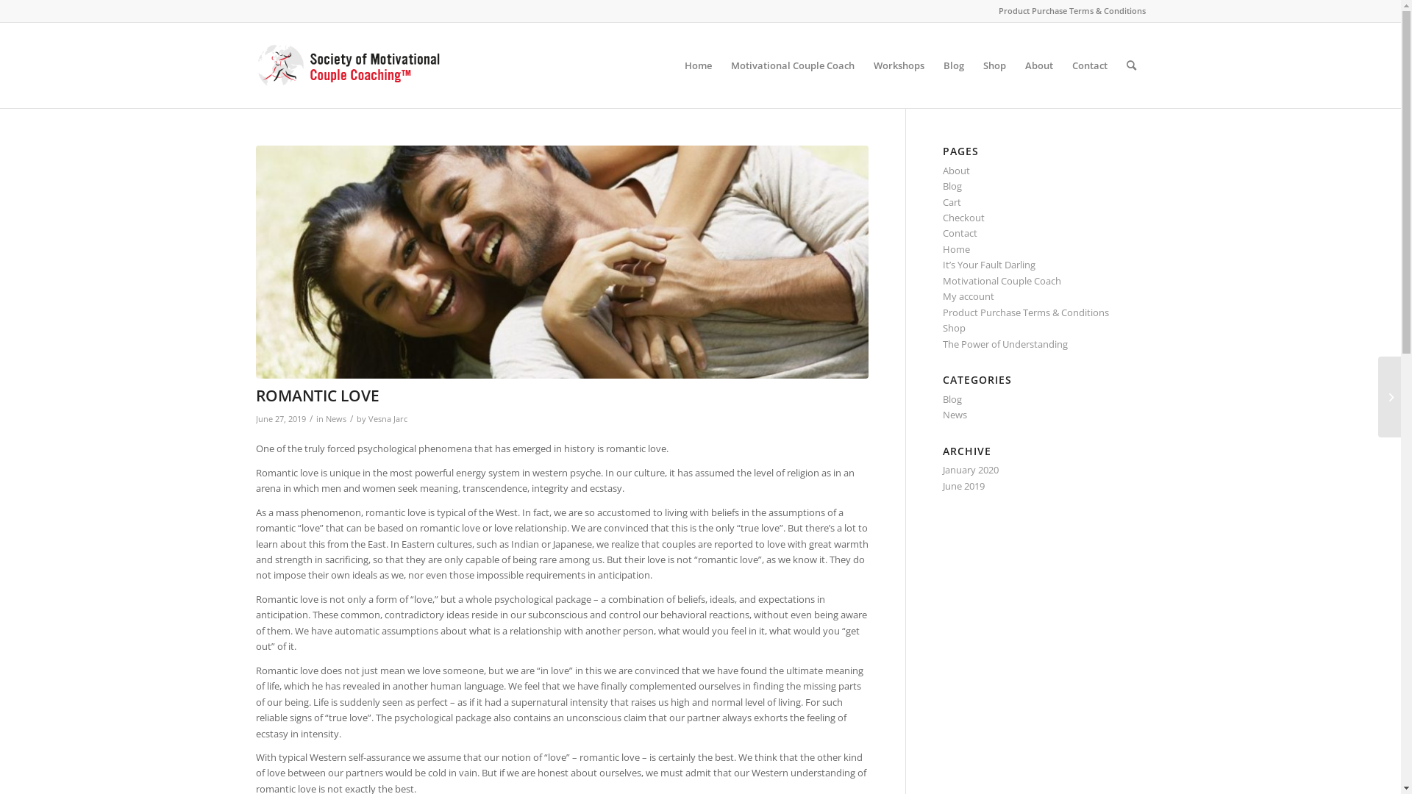 The width and height of the screenshot is (1412, 794). Describe the element at coordinates (791, 65) in the screenshot. I see `Motivational Couple Coach` at that location.